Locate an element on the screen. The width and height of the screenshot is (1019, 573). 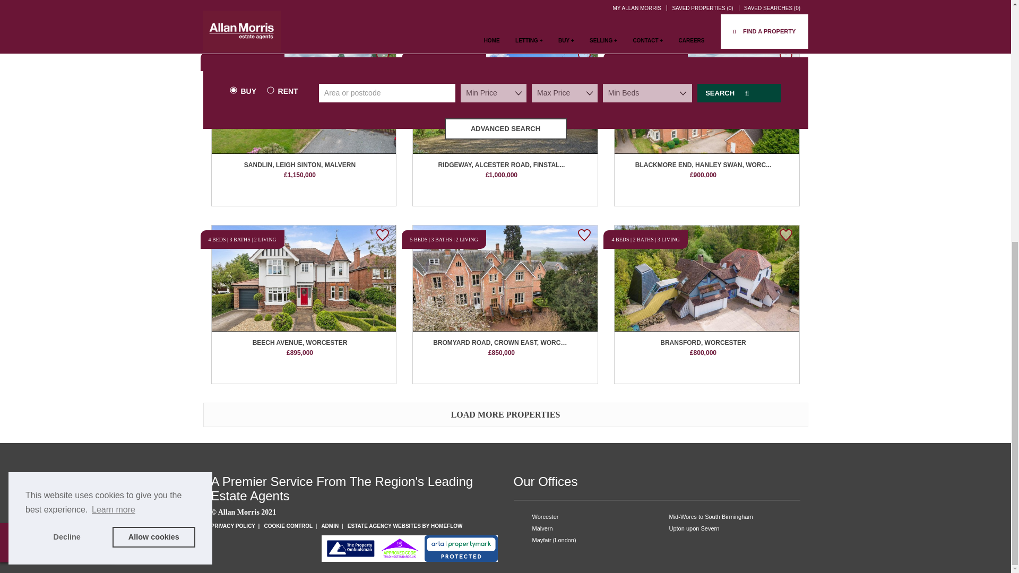
Learn more is located at coordinates (114, 94).